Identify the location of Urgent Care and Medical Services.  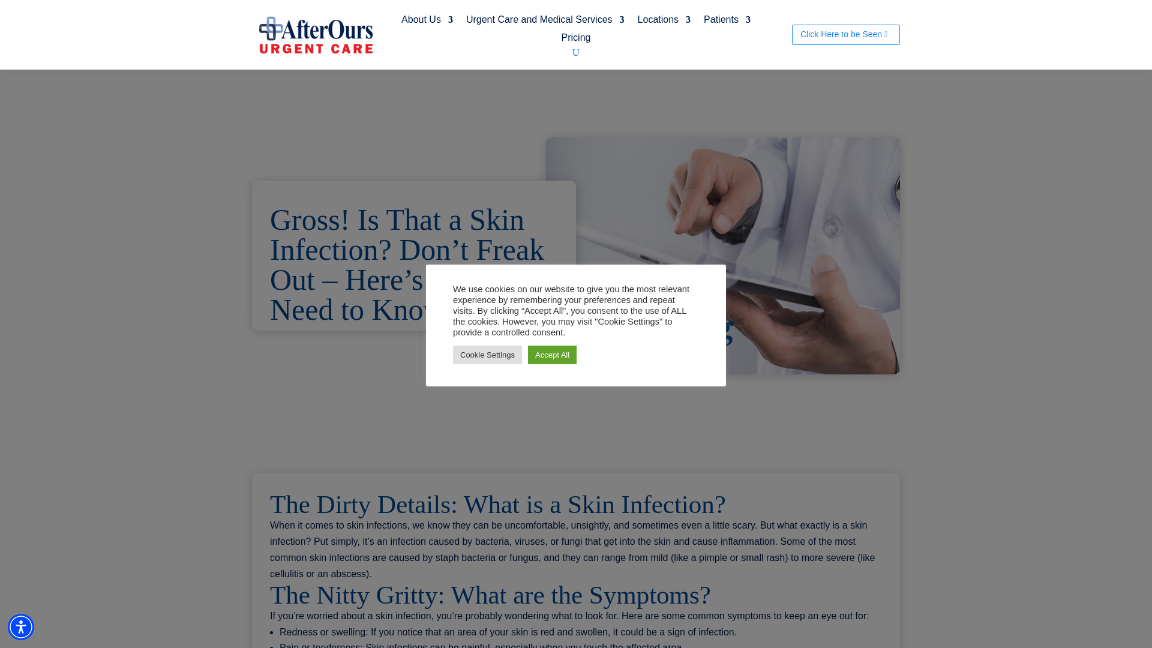
(545, 22).